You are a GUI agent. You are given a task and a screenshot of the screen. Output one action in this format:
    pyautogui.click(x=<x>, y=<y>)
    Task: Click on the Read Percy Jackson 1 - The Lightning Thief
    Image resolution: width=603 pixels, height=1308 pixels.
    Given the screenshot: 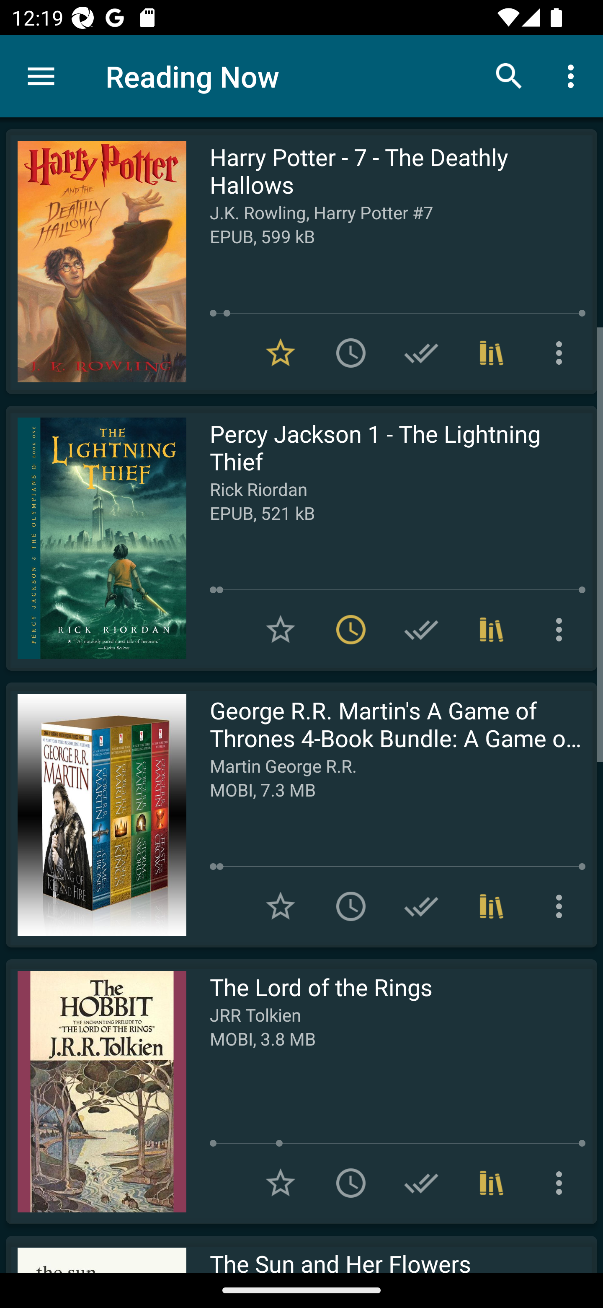 What is the action you would take?
    pyautogui.click(x=96, y=538)
    